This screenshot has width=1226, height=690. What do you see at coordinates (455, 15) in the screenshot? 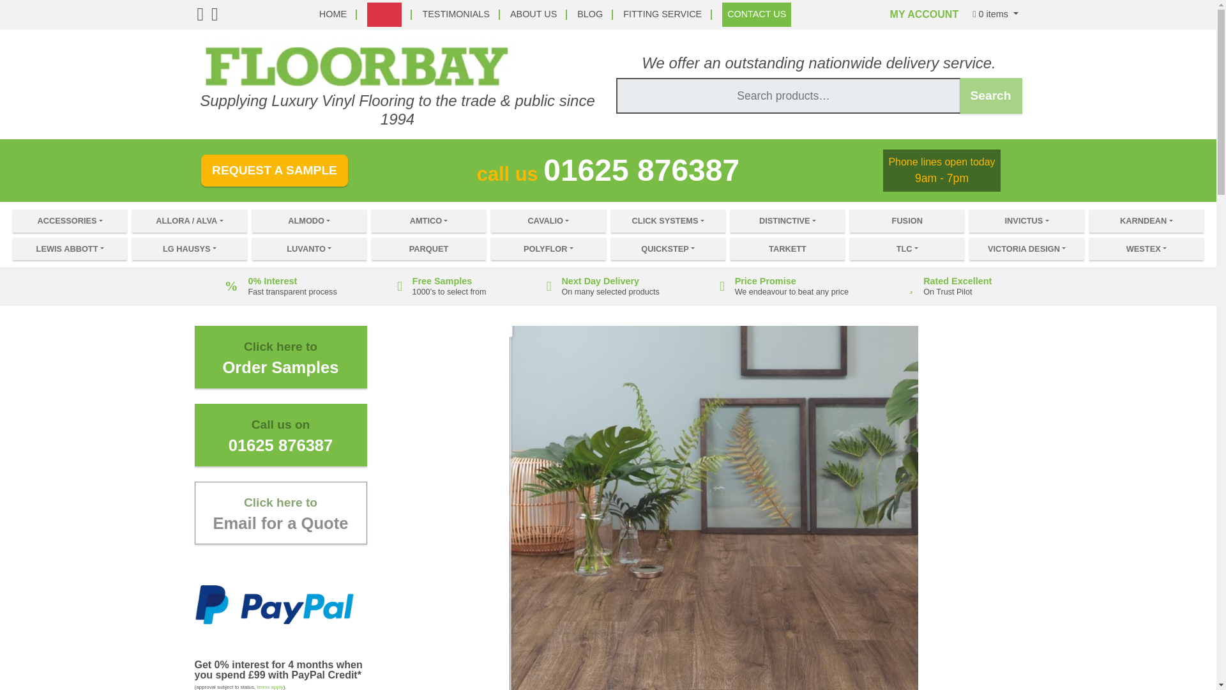
I see `Testimonials` at bounding box center [455, 15].